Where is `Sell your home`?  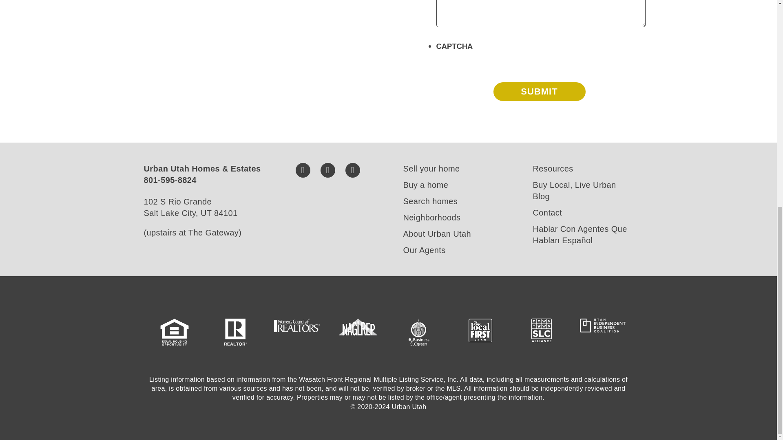
Sell your home is located at coordinates (431, 169).